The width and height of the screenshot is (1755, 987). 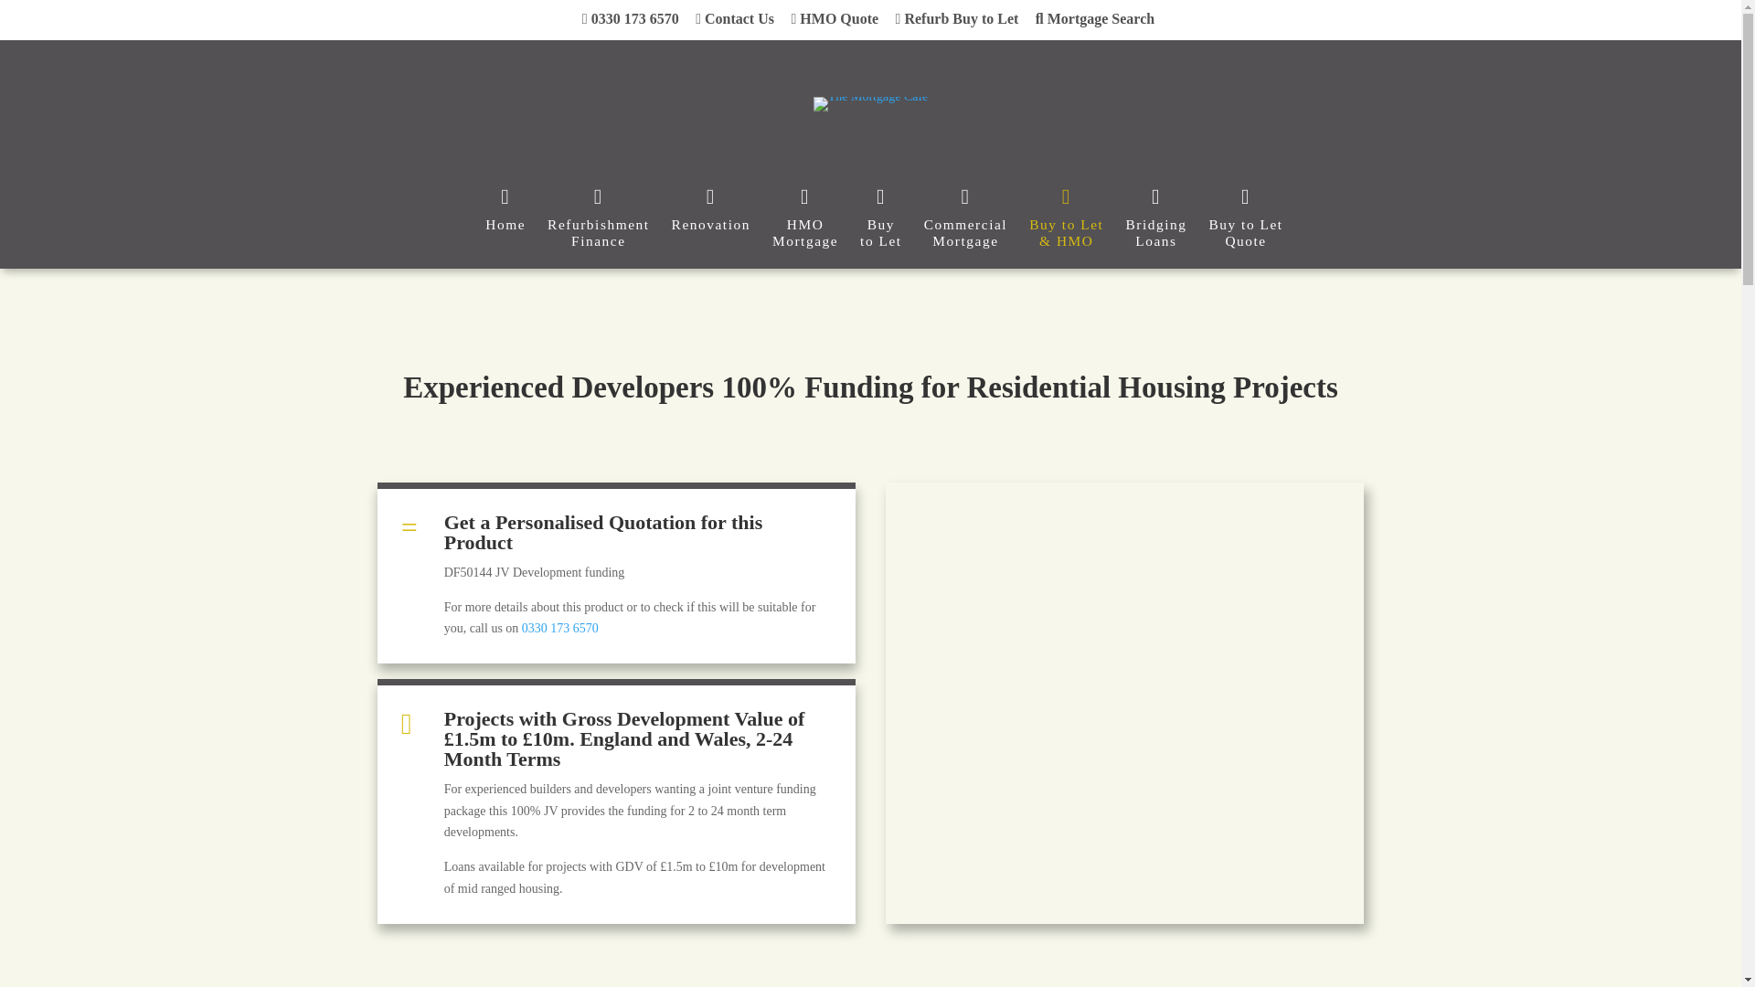 I want to click on HMO Quote, so click(x=633, y=18).